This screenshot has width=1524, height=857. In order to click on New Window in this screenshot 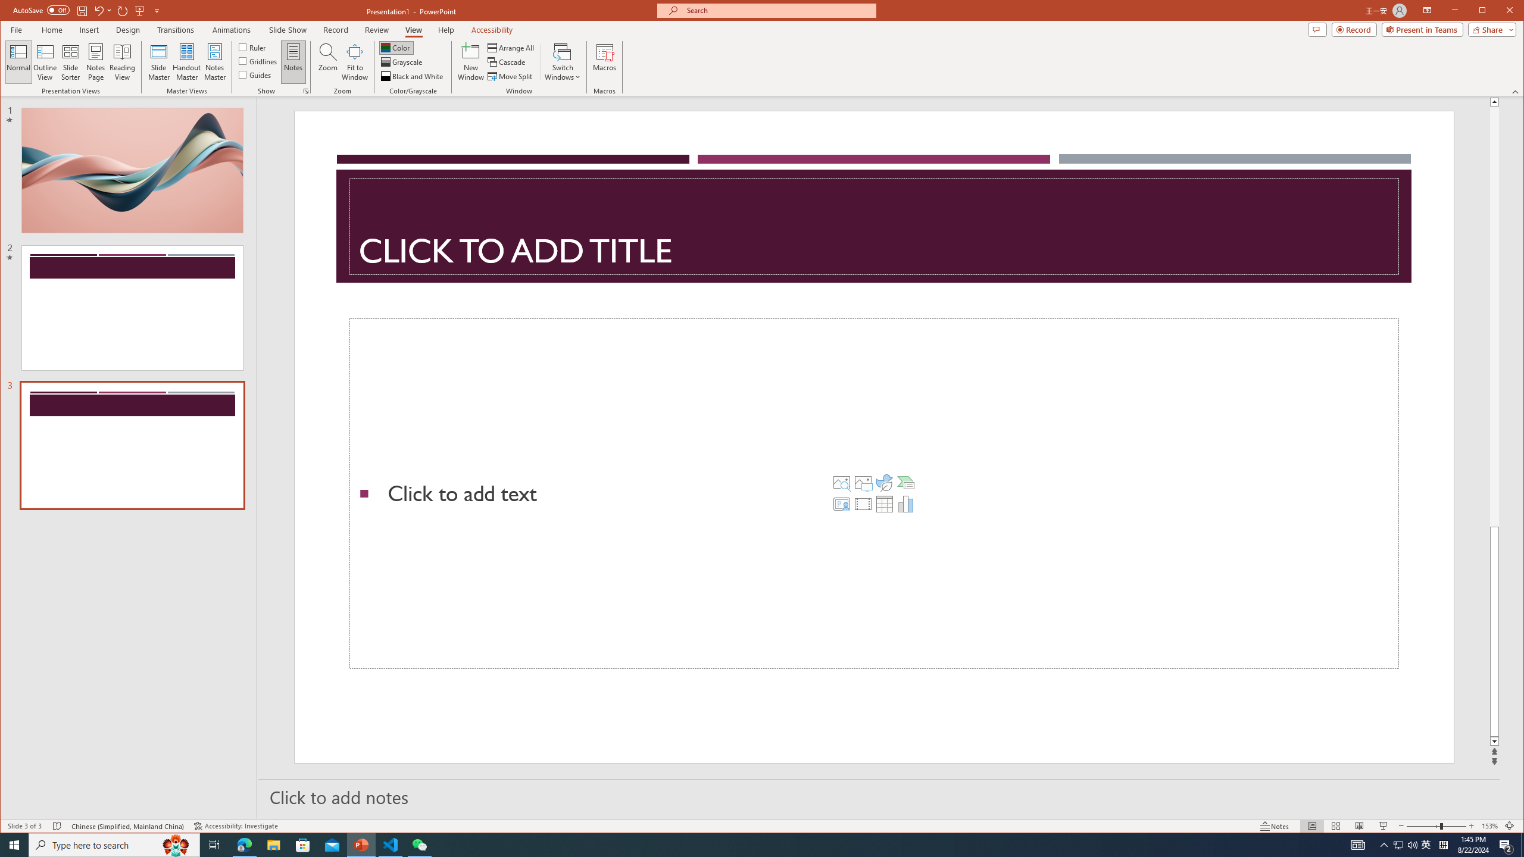, I will do `click(471, 62)`.